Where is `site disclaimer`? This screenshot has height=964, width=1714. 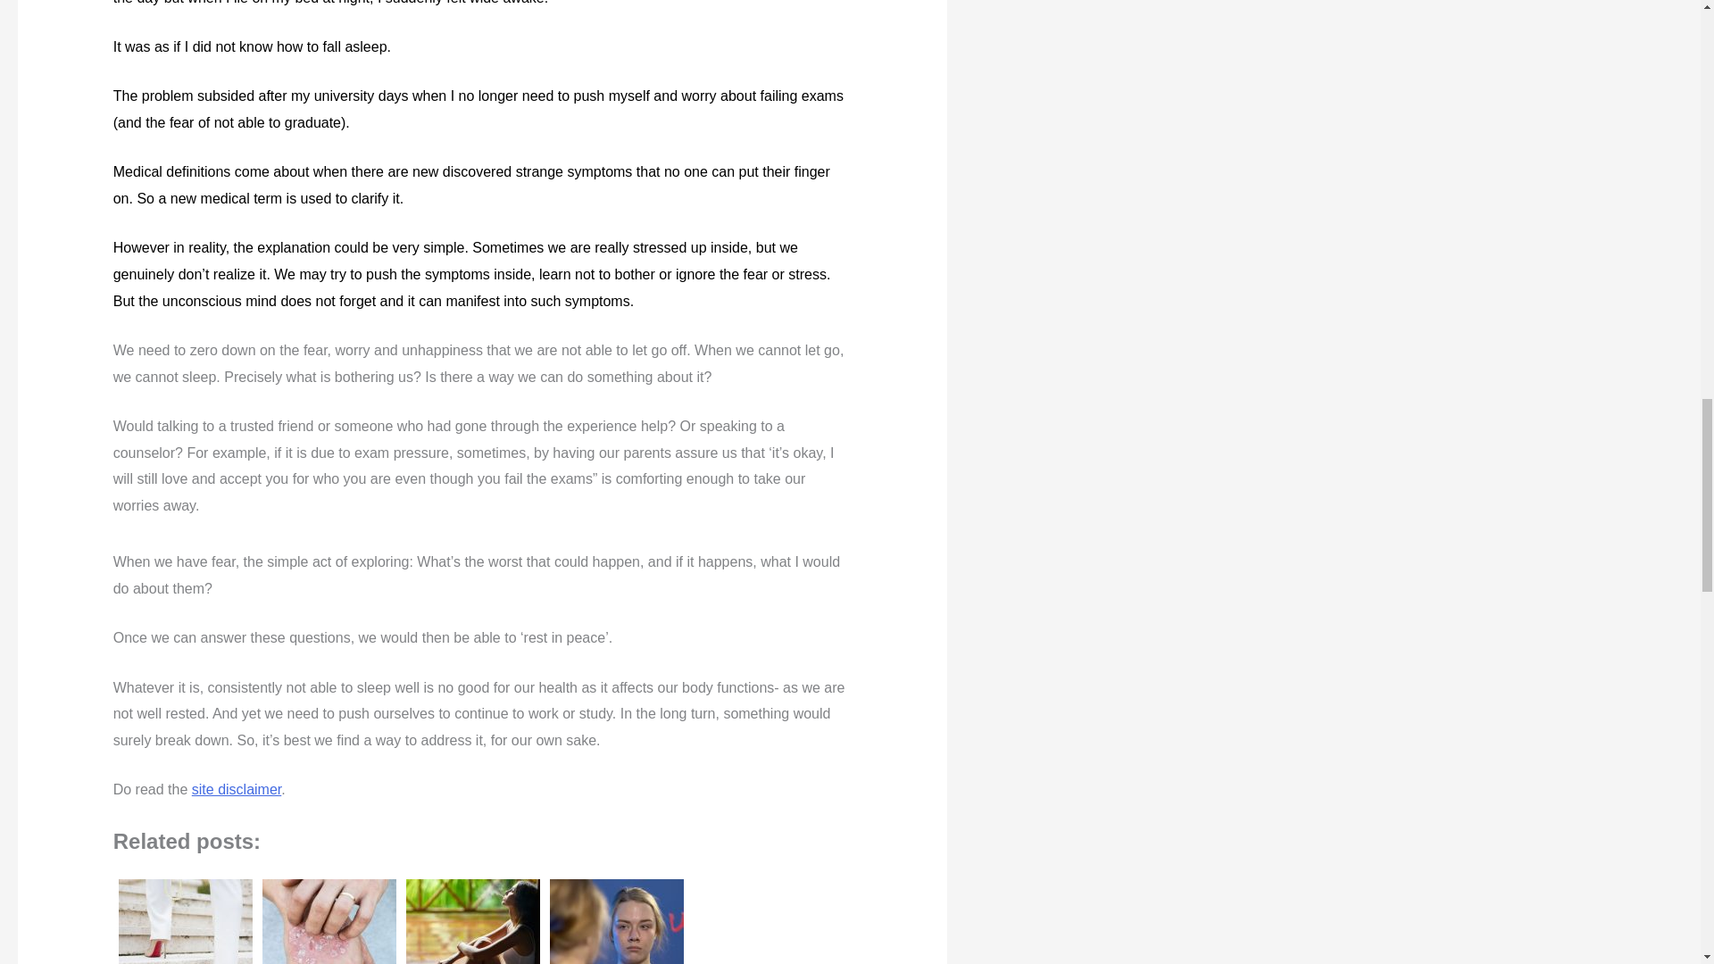
site disclaimer is located at coordinates (236, 789).